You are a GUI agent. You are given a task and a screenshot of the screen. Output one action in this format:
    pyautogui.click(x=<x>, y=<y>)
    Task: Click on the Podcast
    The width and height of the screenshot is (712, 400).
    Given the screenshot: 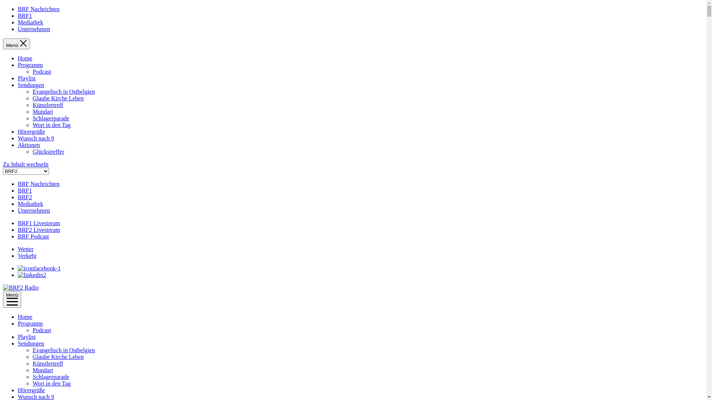 What is the action you would take?
    pyautogui.click(x=42, y=330)
    